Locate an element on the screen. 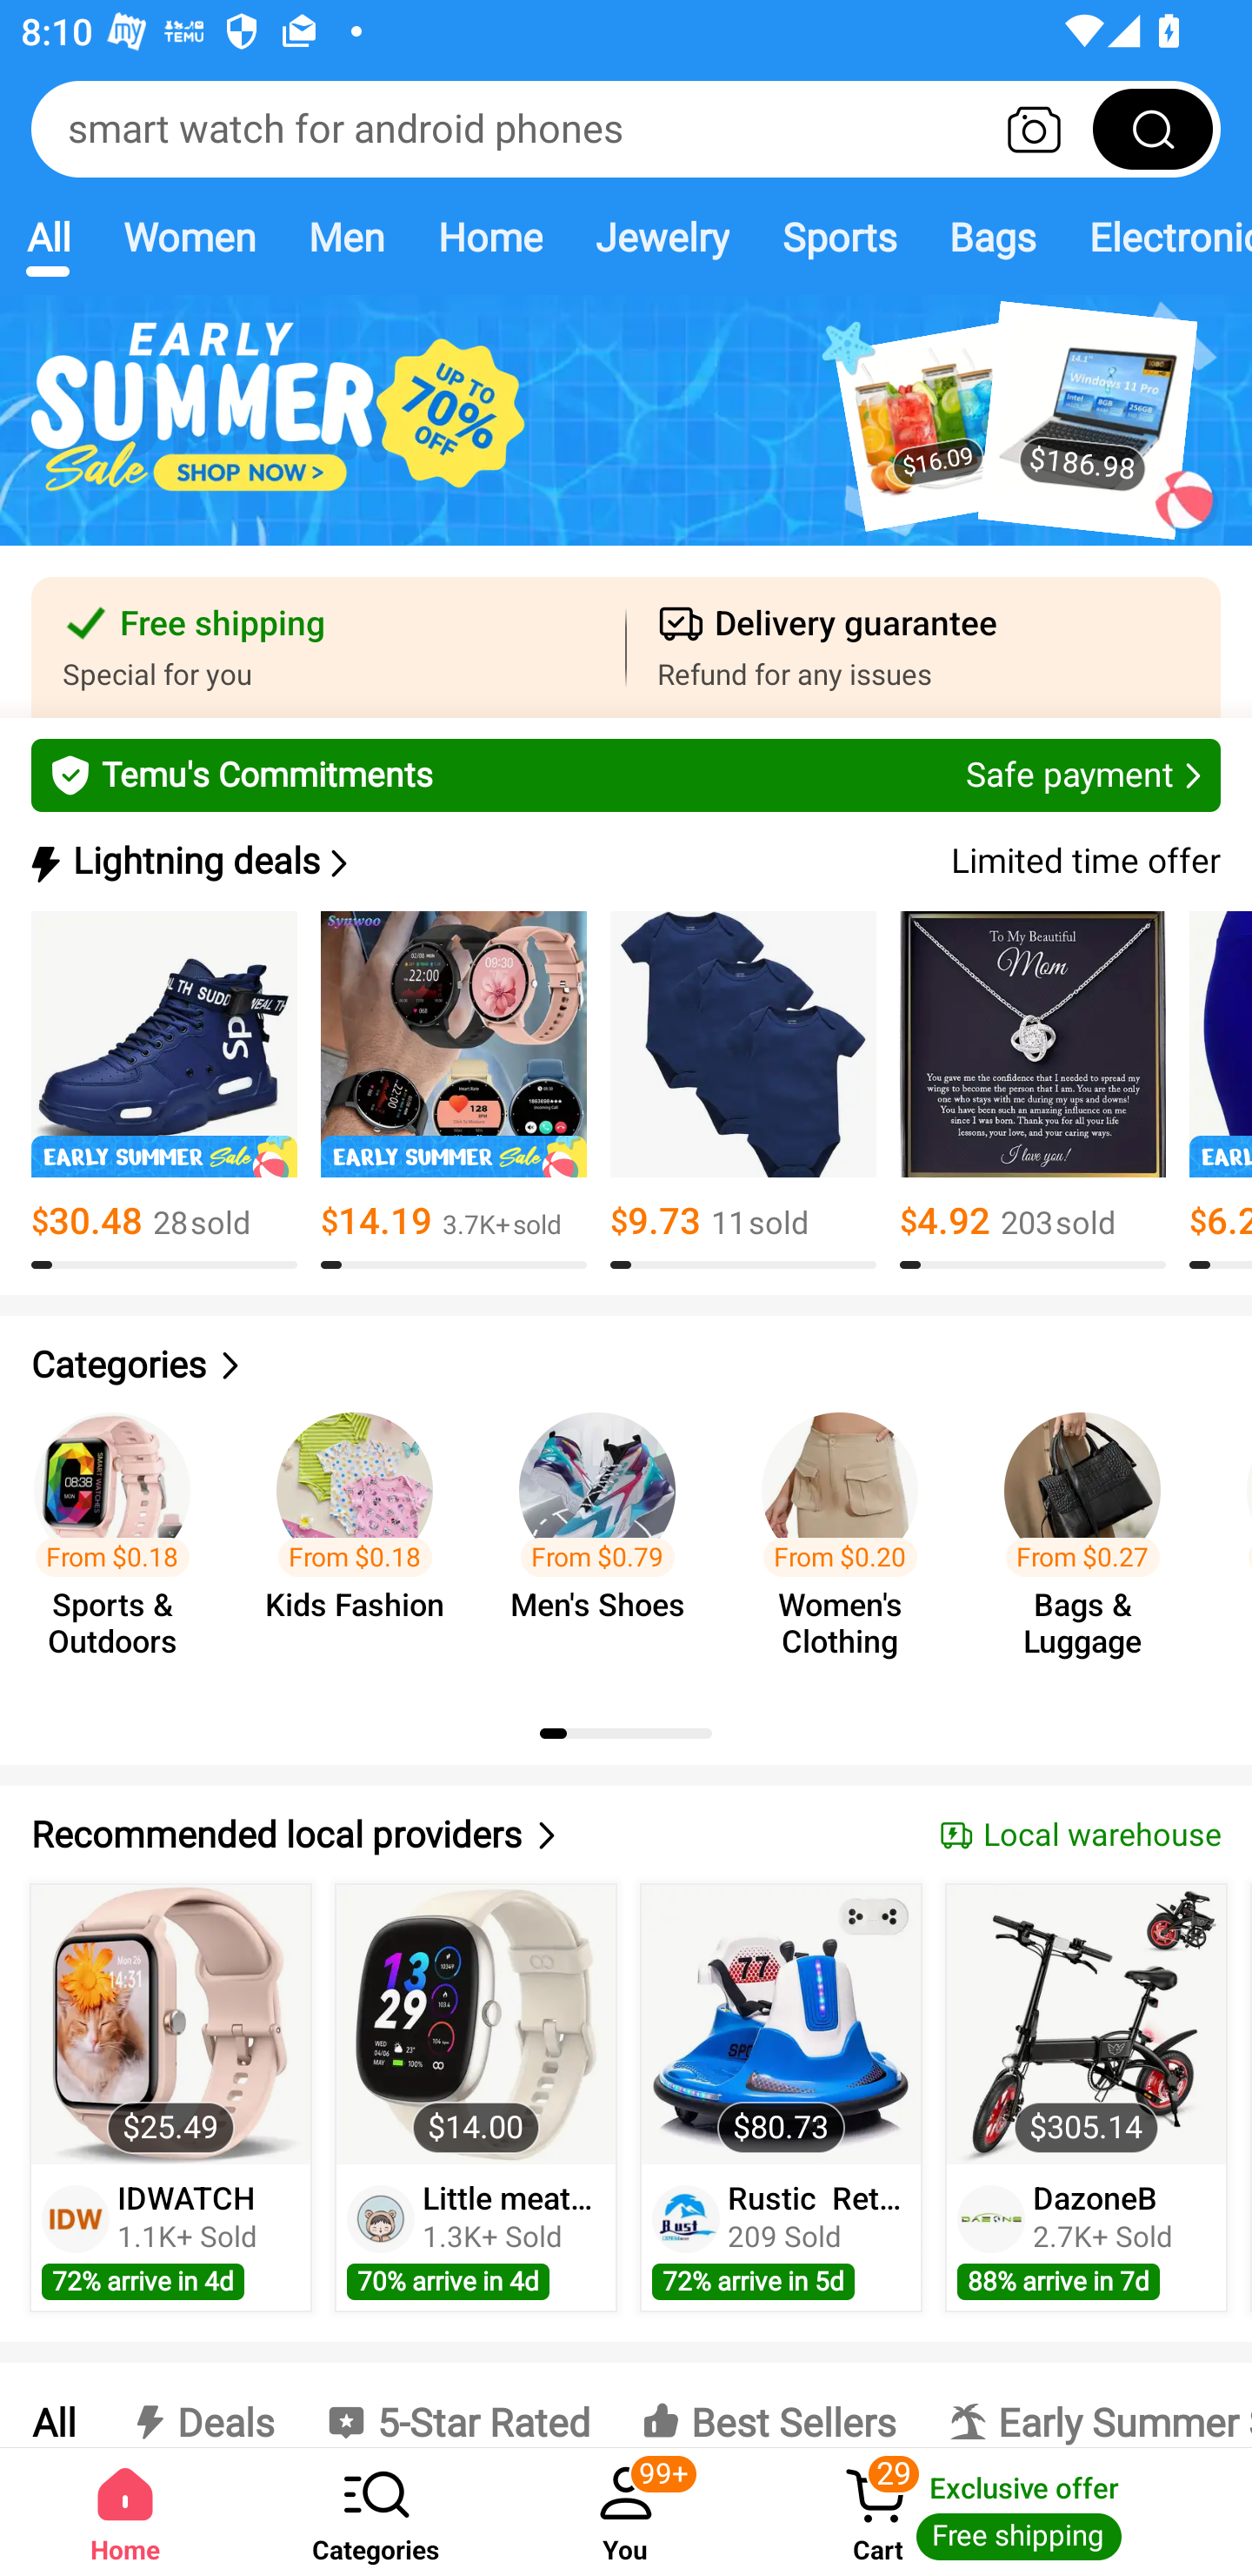 This screenshot has height=2576, width=1252. Bags is located at coordinates (993, 237).